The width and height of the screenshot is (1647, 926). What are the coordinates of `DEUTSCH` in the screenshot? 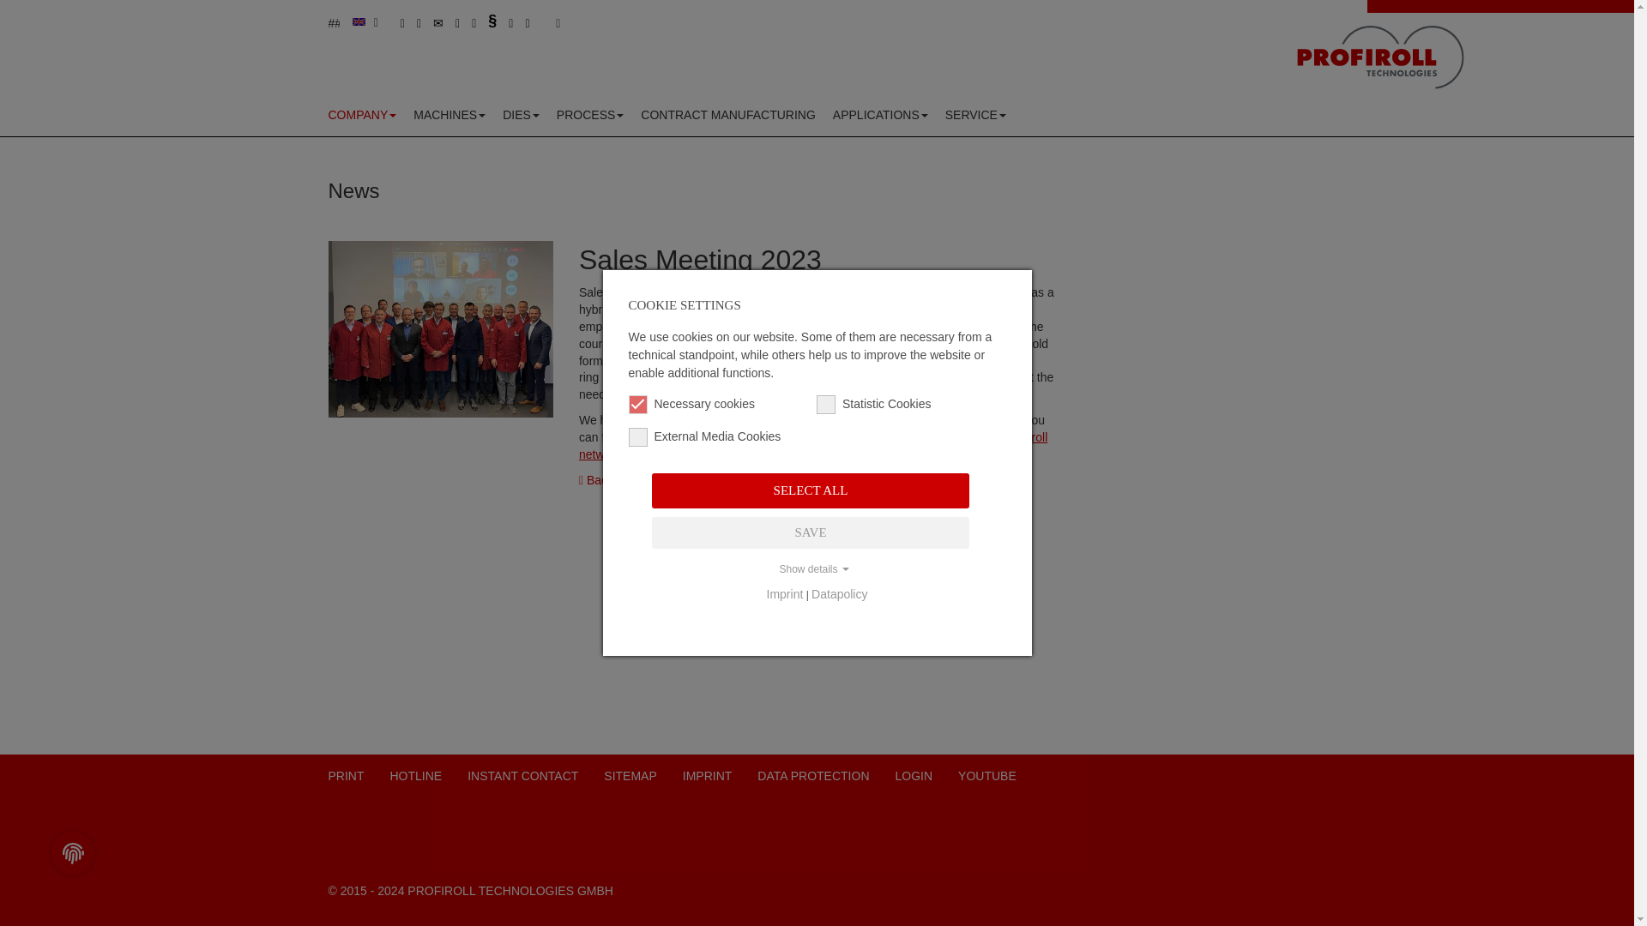 It's located at (382, 50).